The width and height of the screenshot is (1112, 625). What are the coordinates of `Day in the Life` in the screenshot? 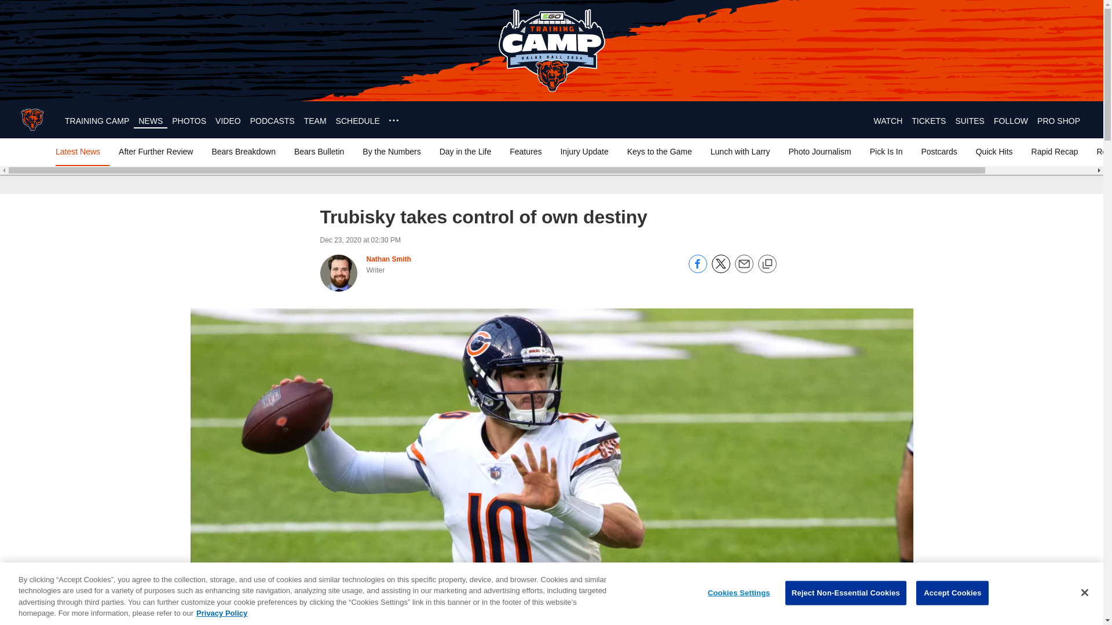 It's located at (465, 152).